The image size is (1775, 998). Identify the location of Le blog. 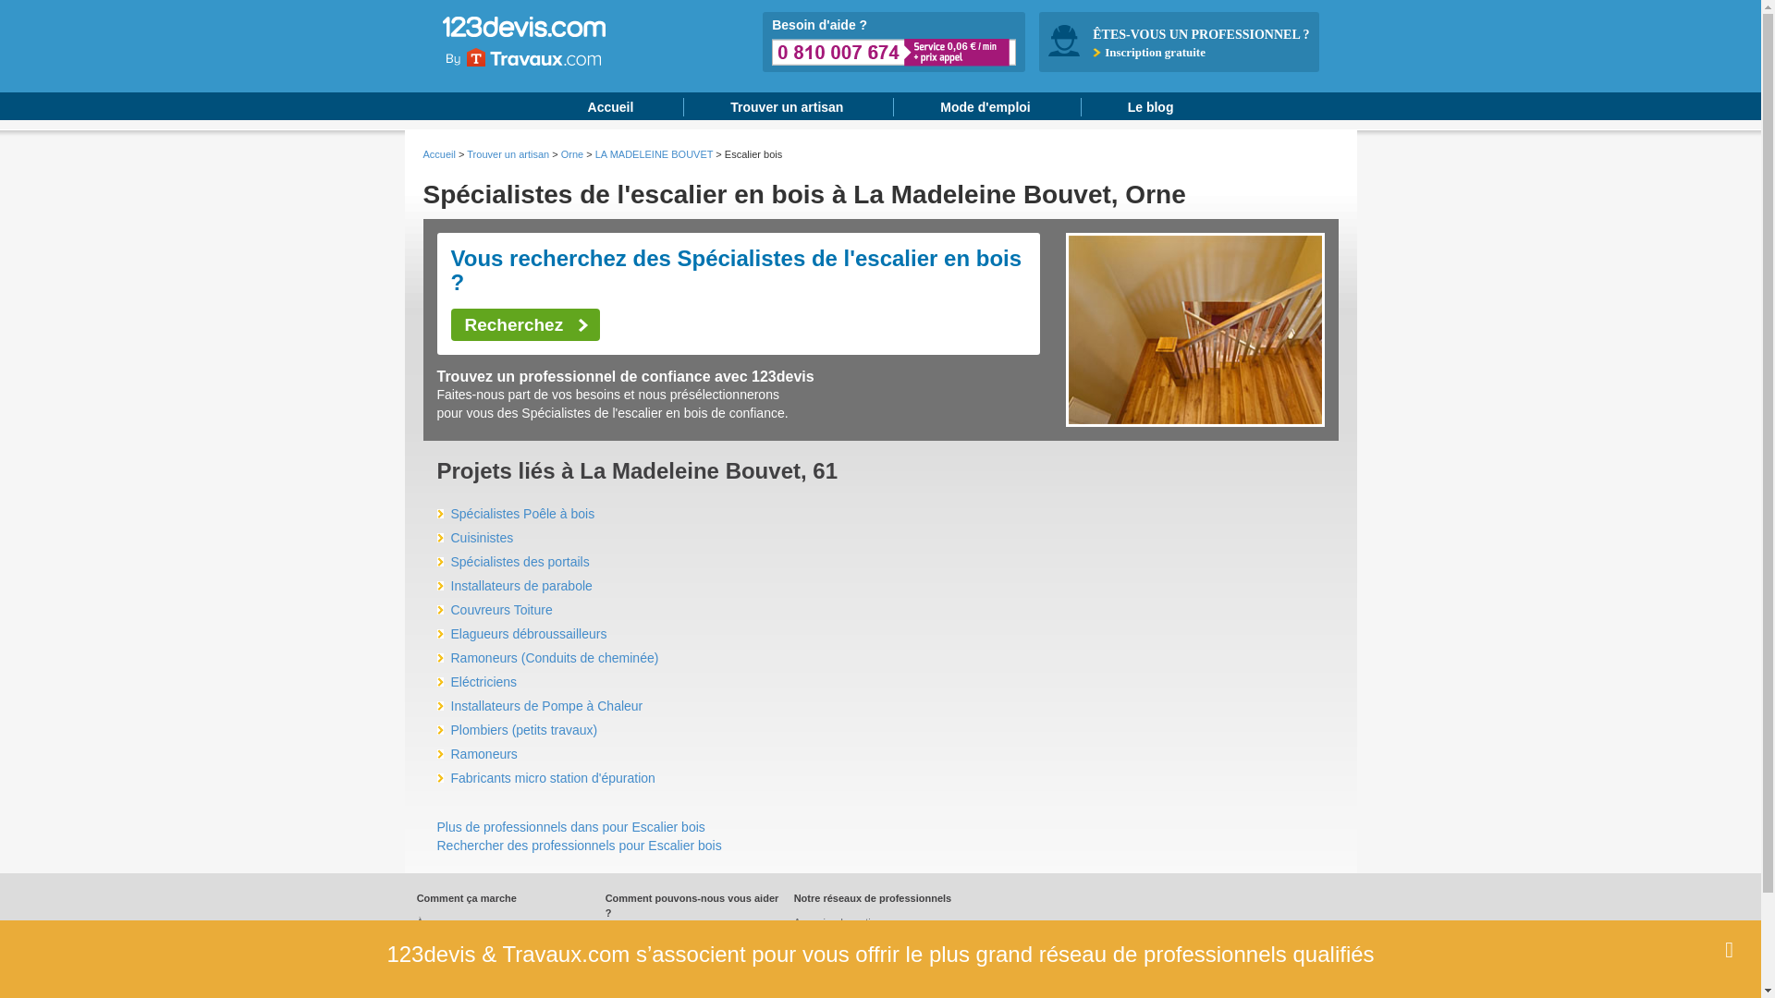
(622, 975).